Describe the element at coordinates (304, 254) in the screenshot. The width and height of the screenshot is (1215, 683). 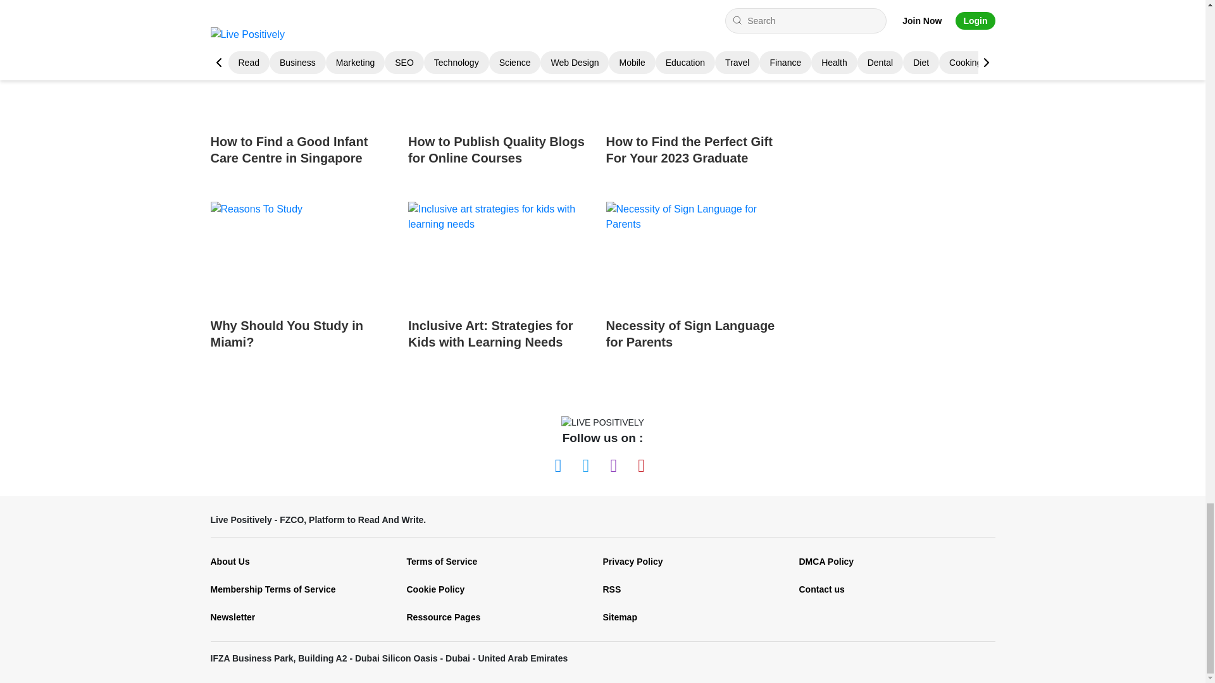
I see `Reasons To Study` at that location.